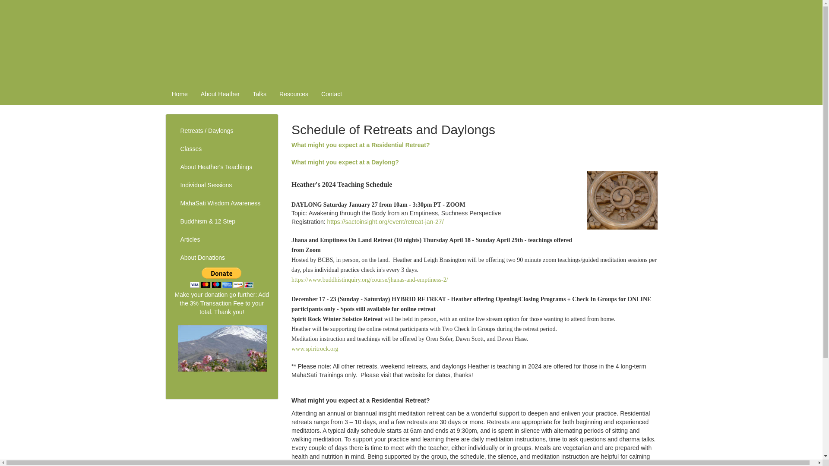 The image size is (829, 466). What do you see at coordinates (361, 145) in the screenshot?
I see `What might you expect at a Residential Retreat?` at bounding box center [361, 145].